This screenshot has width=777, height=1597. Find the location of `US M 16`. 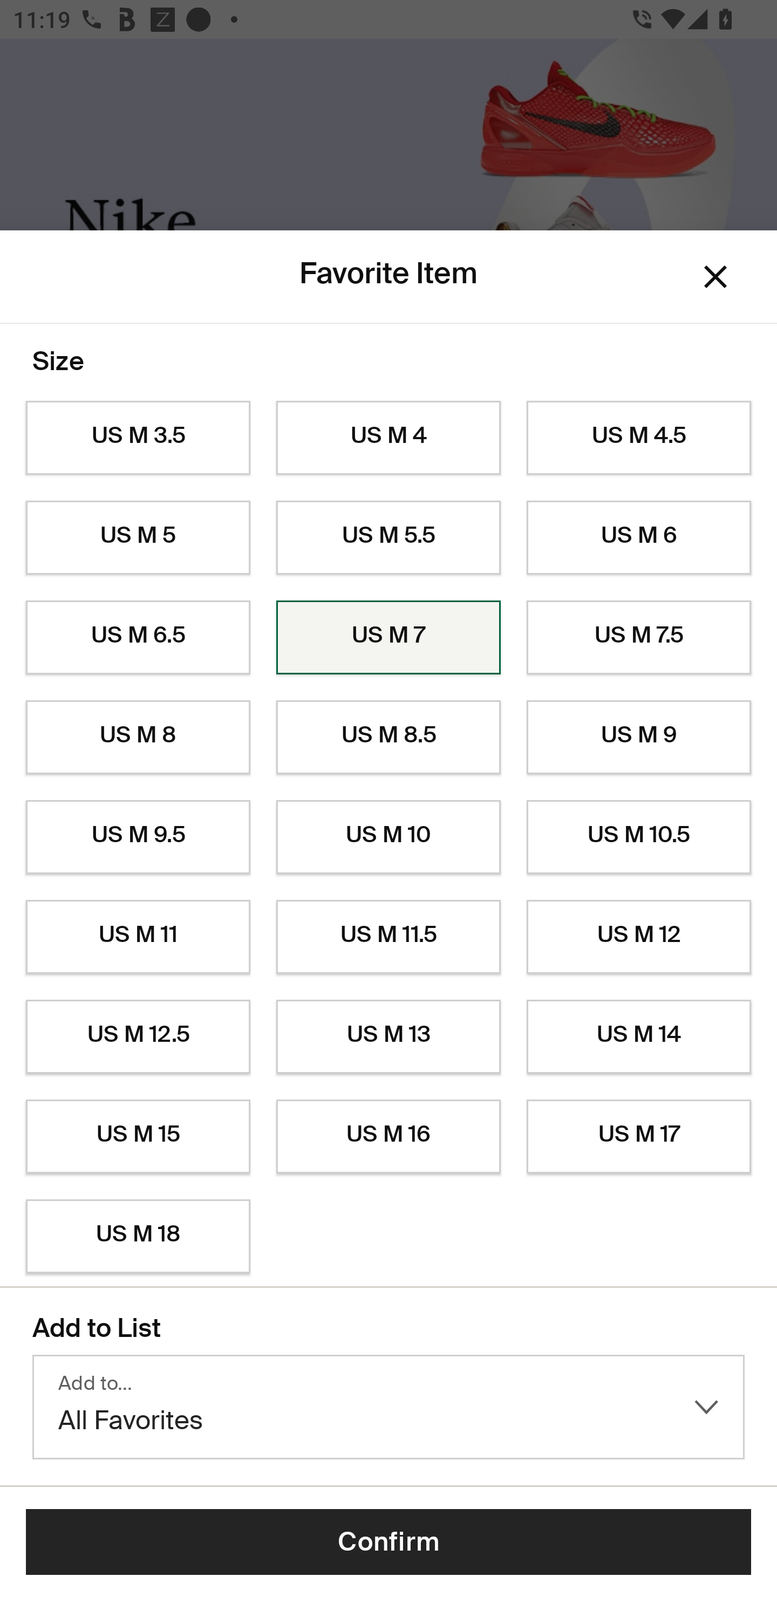

US M 16 is located at coordinates (388, 1137).